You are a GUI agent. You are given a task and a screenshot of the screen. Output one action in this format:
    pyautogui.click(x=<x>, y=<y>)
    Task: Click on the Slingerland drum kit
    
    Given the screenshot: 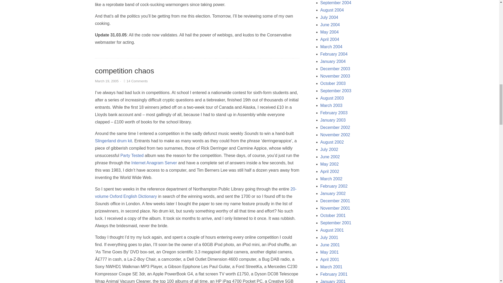 What is the action you would take?
    pyautogui.click(x=113, y=141)
    